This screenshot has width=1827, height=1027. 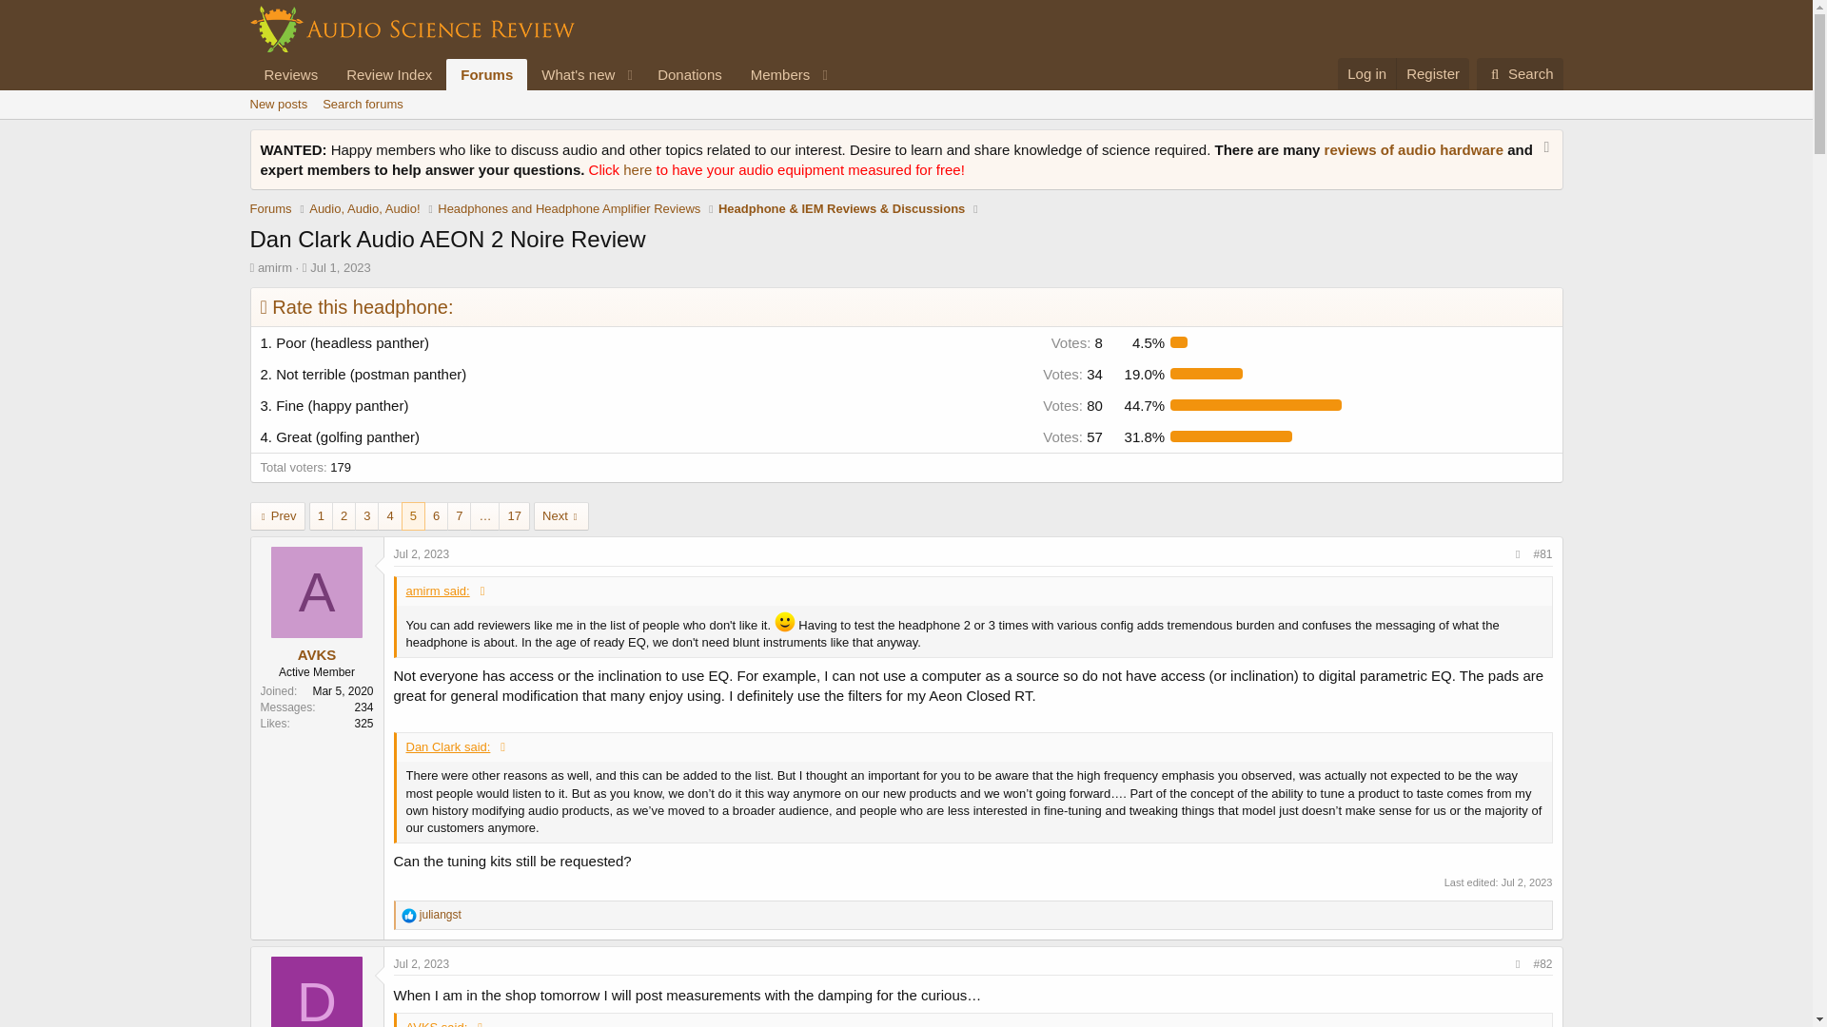 What do you see at coordinates (569, 209) in the screenshot?
I see `Register` at bounding box center [569, 209].